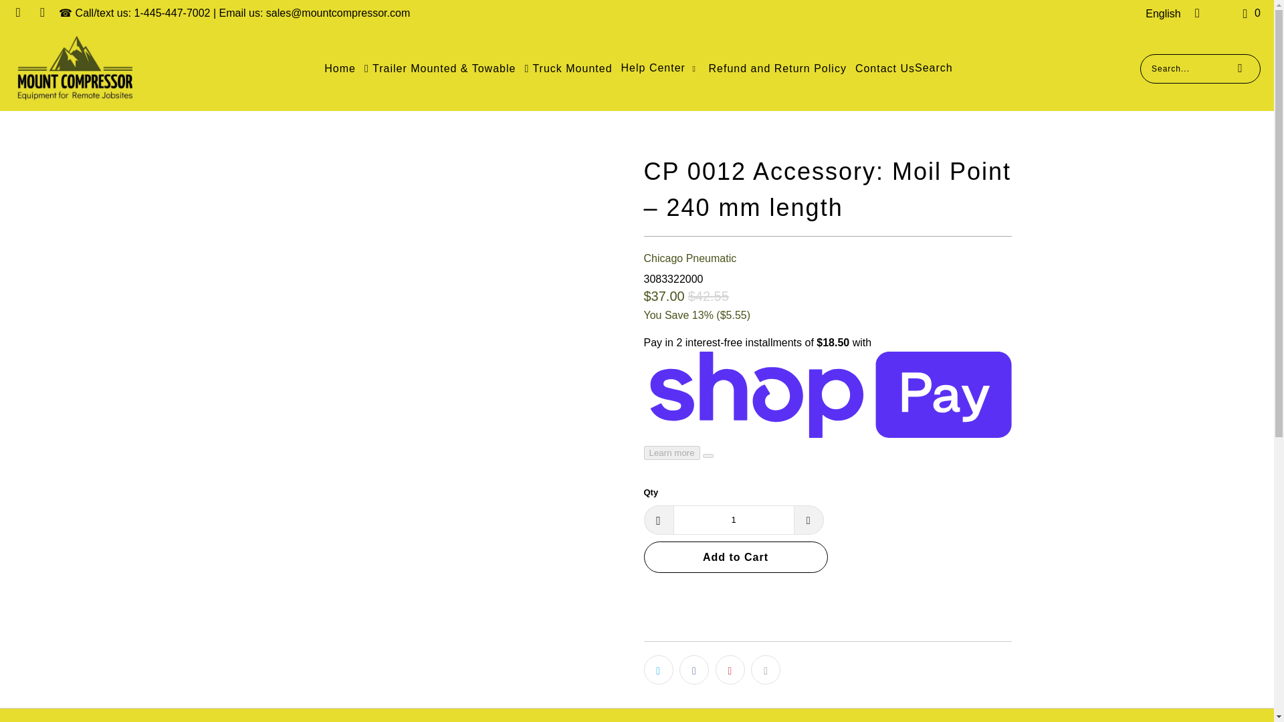 The image size is (1284, 722). Describe the element at coordinates (693, 669) in the screenshot. I see `Share this on Facebook` at that location.